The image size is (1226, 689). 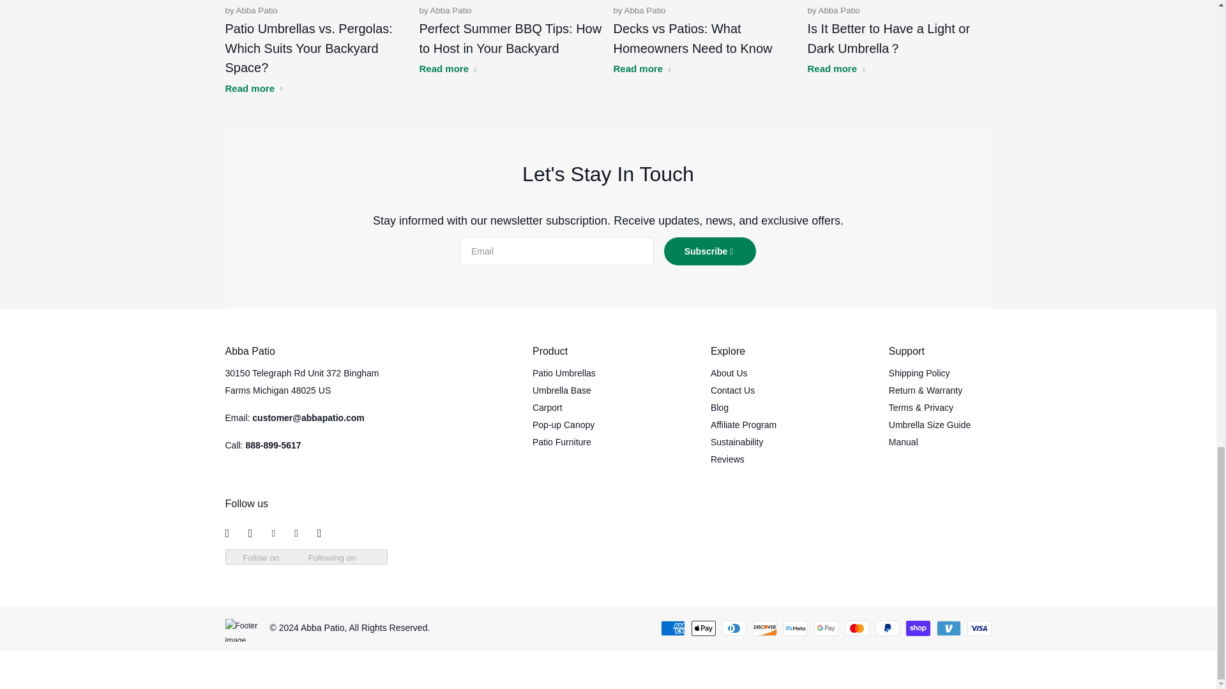 I want to click on Carport, so click(x=547, y=407).